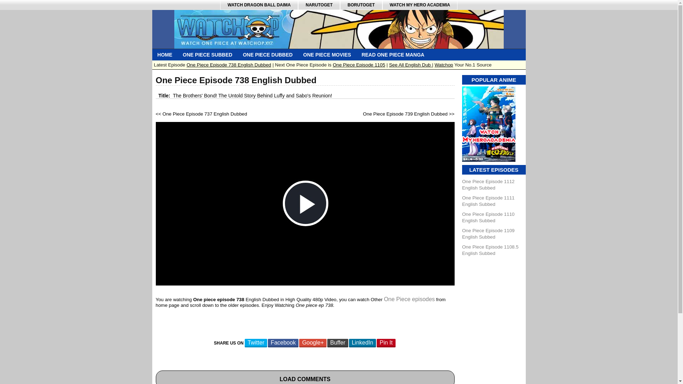  I want to click on One Piece Episode 1110 English Subbed, so click(488, 217).